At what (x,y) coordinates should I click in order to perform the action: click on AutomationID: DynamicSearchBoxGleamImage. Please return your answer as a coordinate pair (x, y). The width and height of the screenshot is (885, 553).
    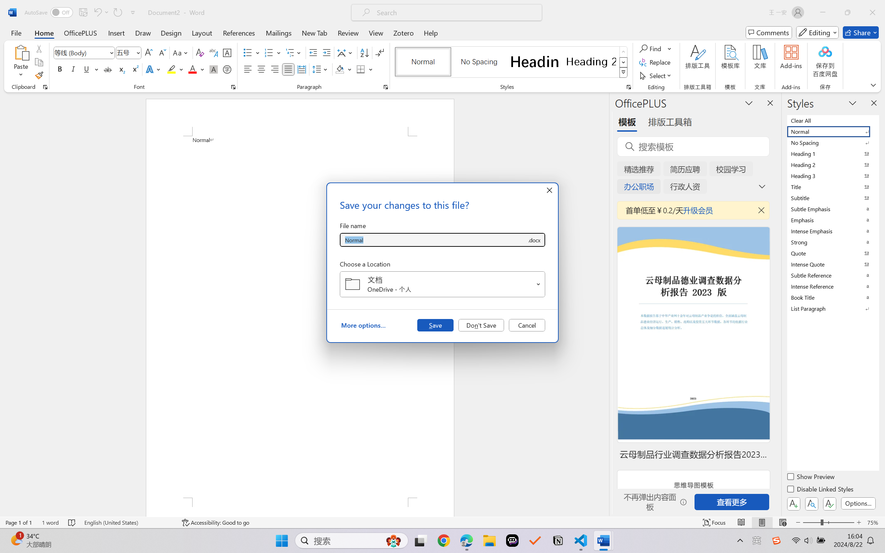
    Looking at the image, I should click on (393, 541).